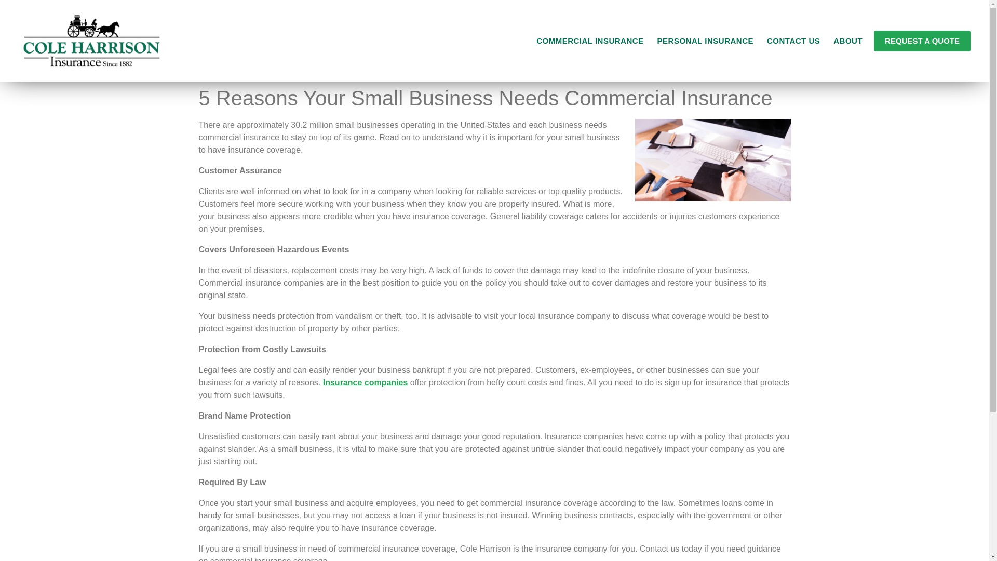 This screenshot has width=997, height=561. Describe the element at coordinates (705, 41) in the screenshot. I see `PERSONAL INSURANCE` at that location.